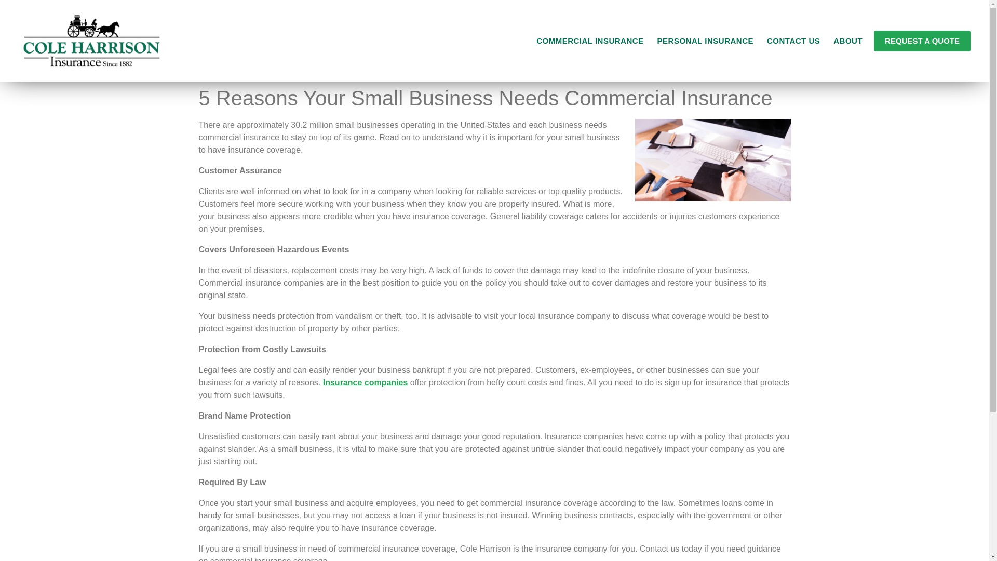 This screenshot has width=997, height=561. Describe the element at coordinates (705, 41) in the screenshot. I see `PERSONAL INSURANCE` at that location.